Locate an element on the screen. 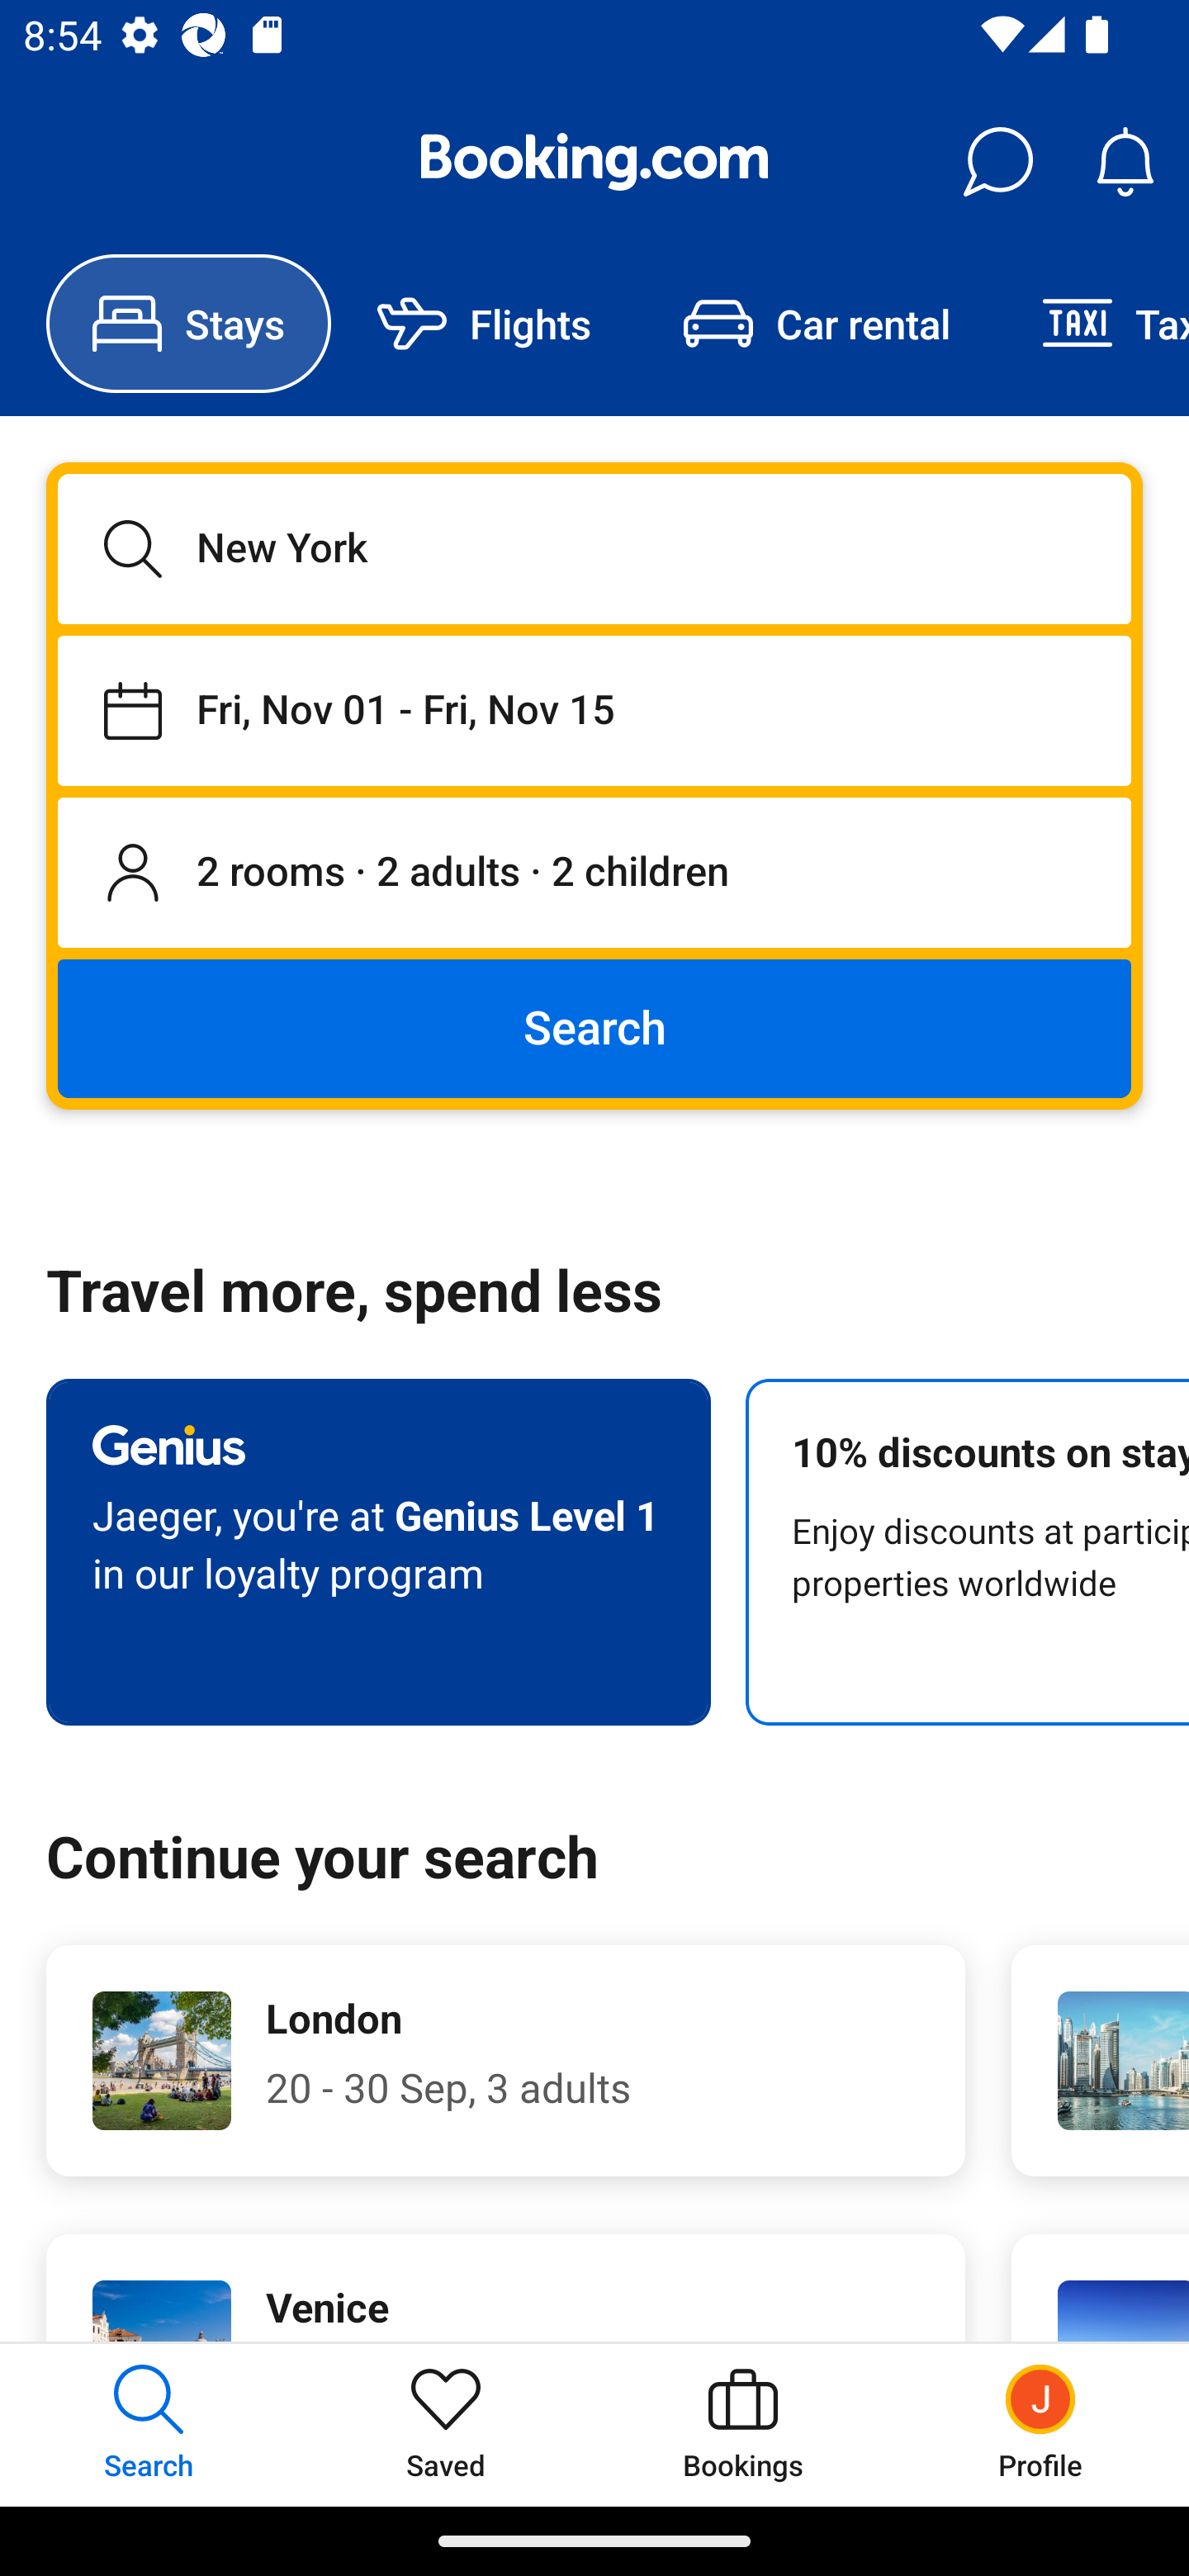 The image size is (1189, 2576). Car rental is located at coordinates (816, 324).